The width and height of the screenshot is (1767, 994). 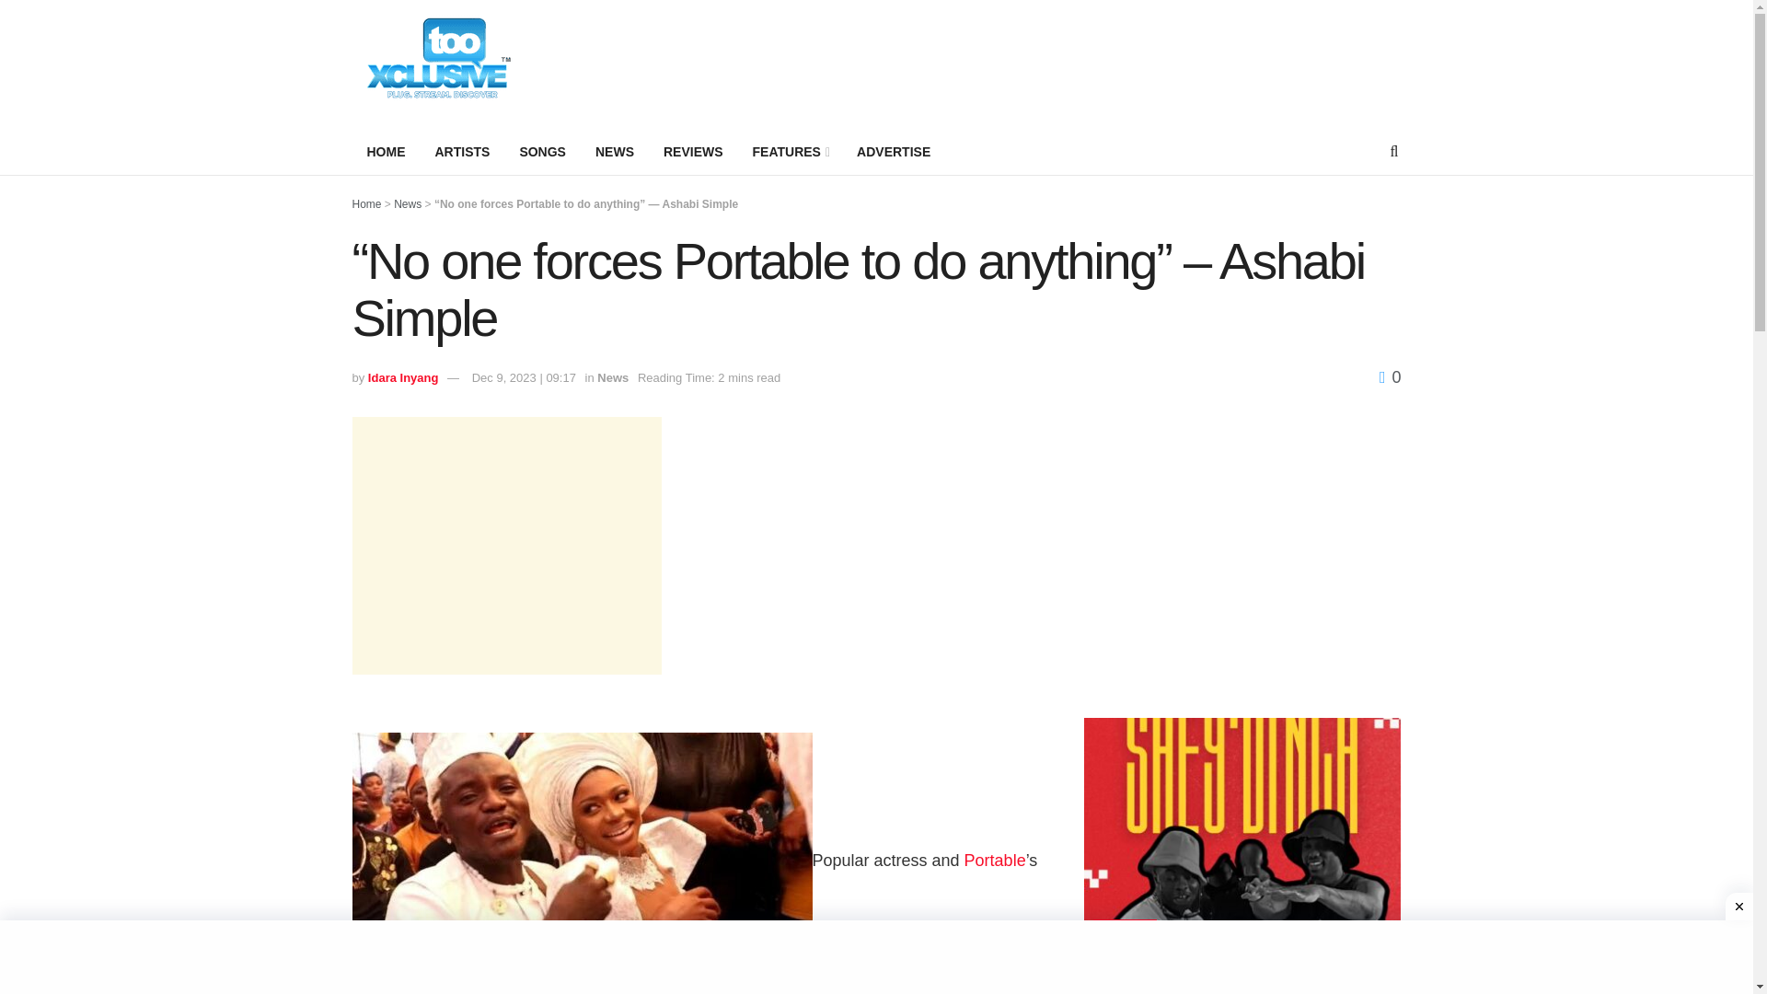 I want to click on Advertisement, so click(x=1242, y=545).